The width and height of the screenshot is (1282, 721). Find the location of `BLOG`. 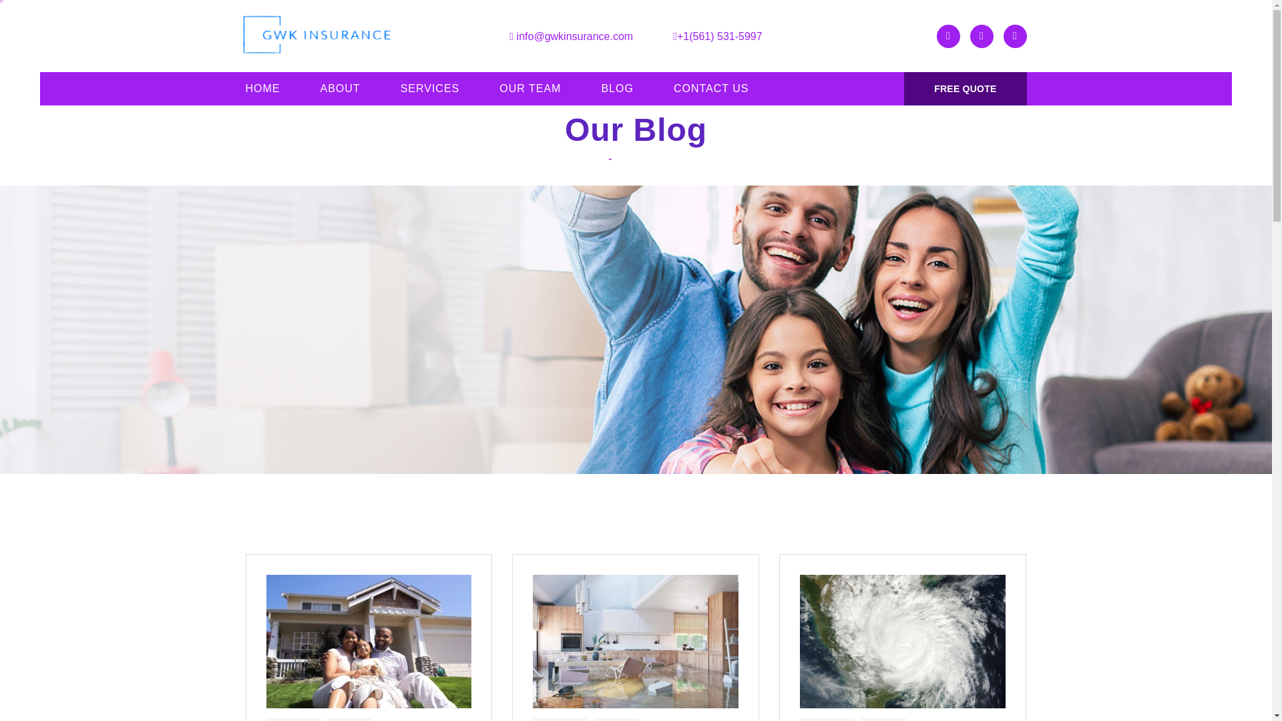

BLOG is located at coordinates (617, 88).